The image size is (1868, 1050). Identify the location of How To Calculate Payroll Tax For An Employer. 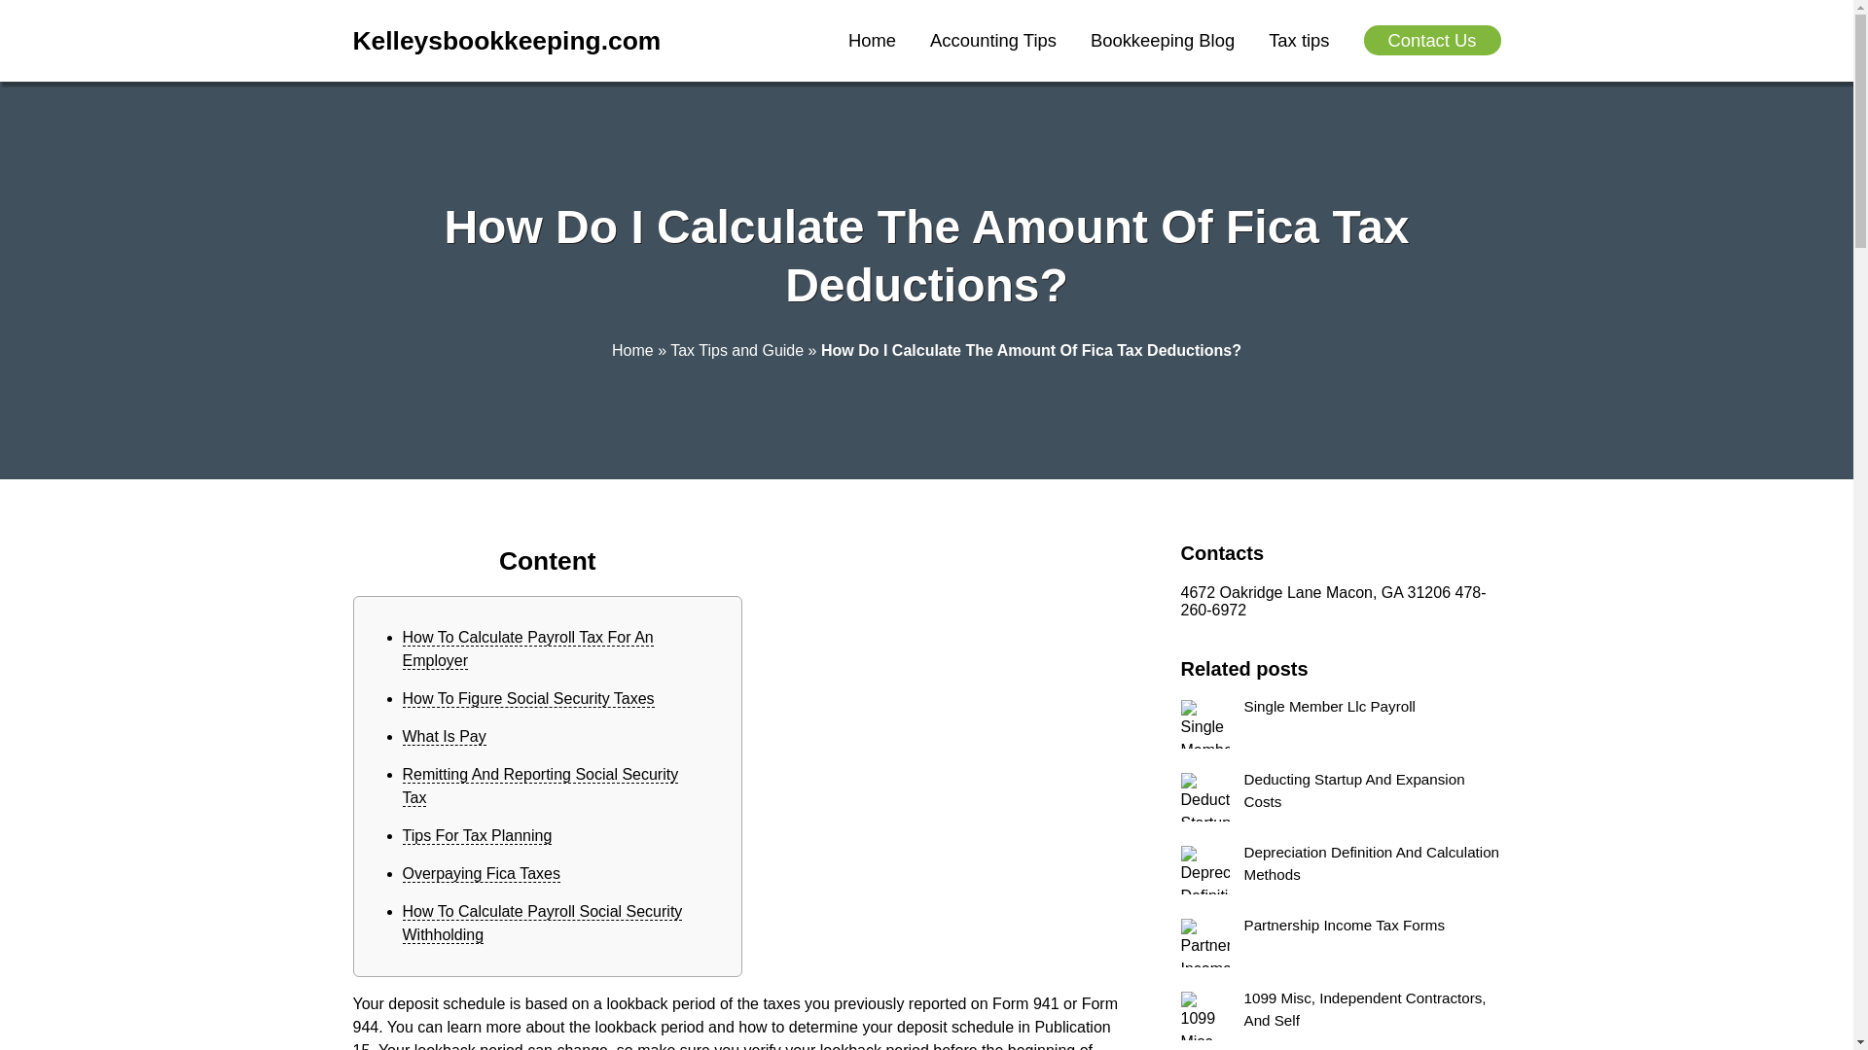
(528, 649).